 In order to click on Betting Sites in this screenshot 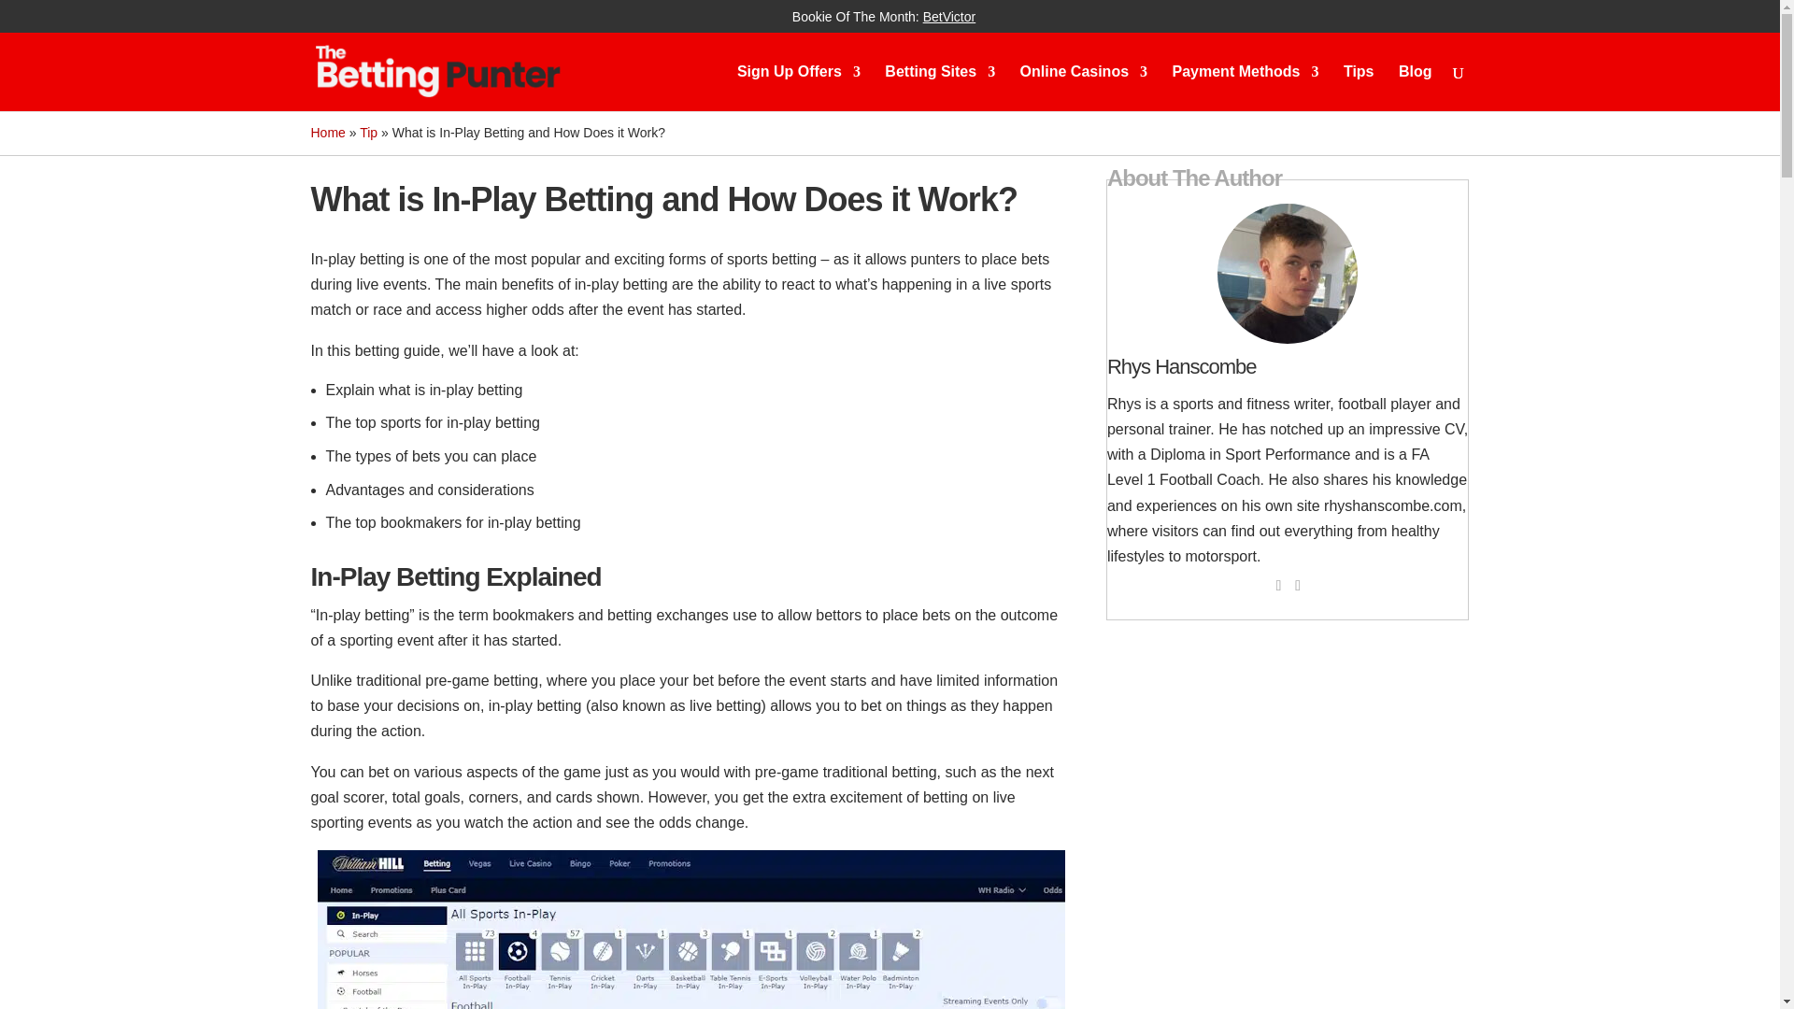, I will do `click(940, 88)`.